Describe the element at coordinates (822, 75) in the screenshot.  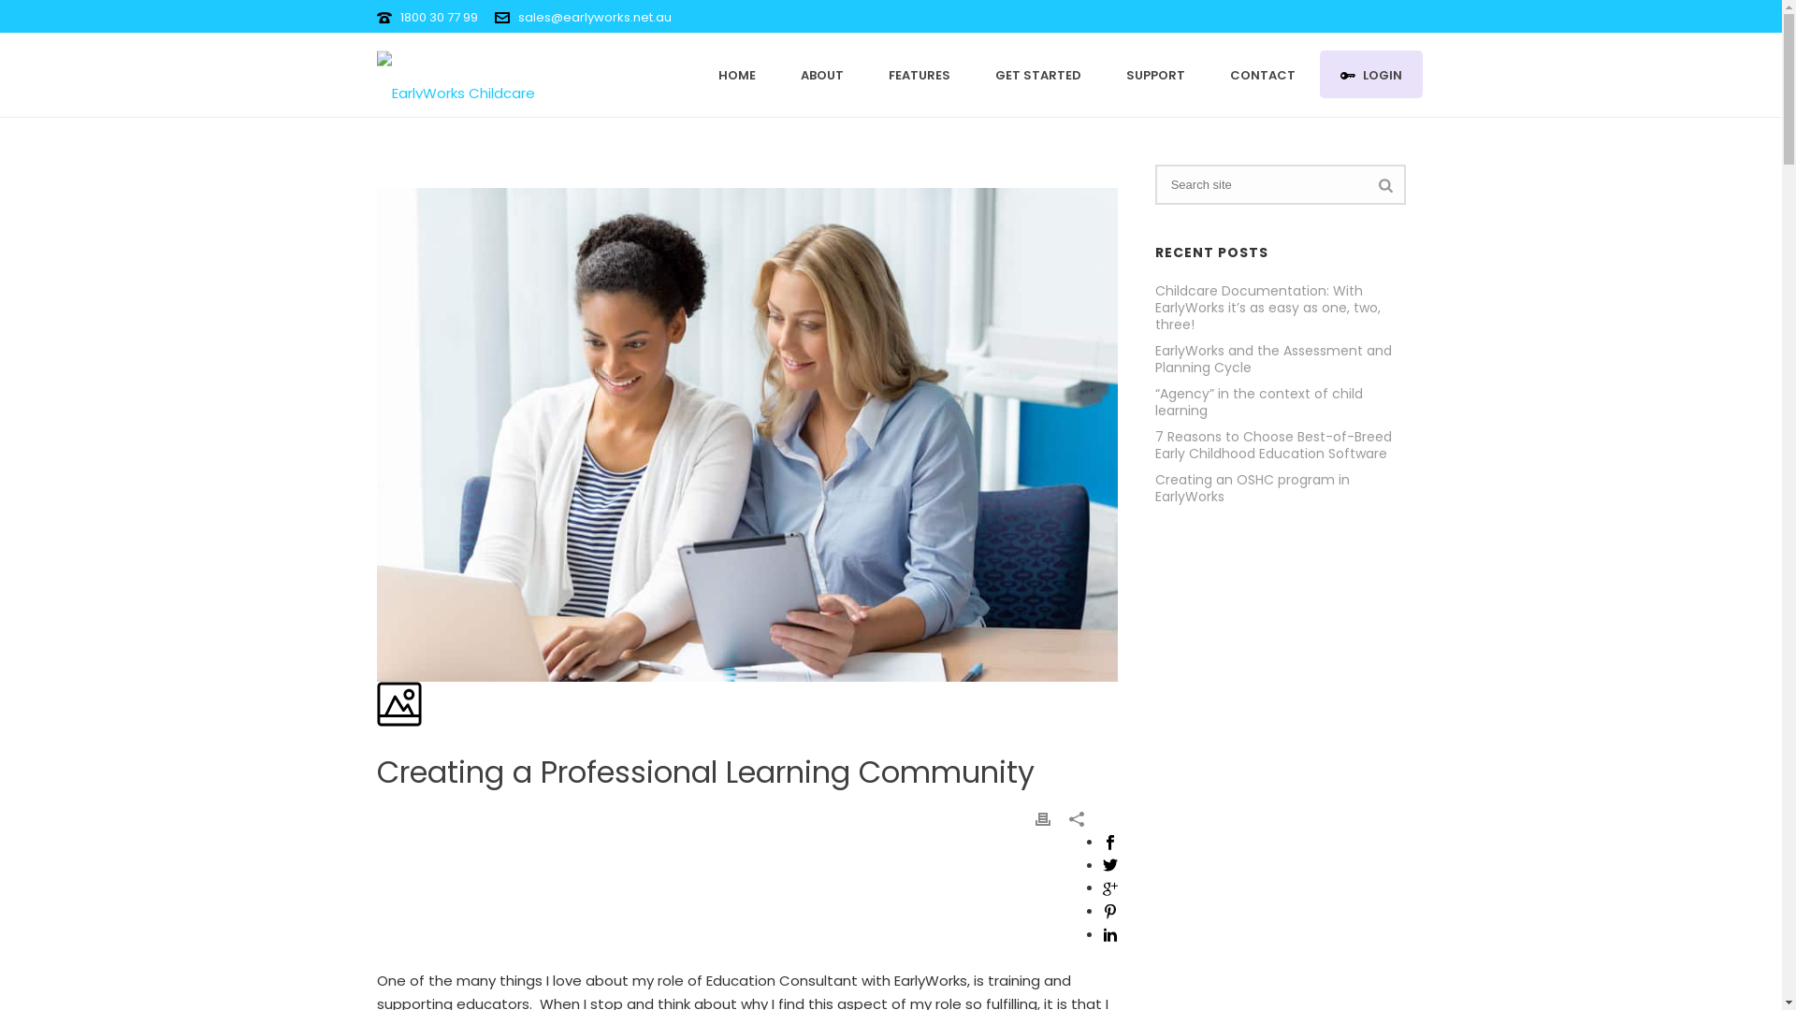
I see `ABOUT` at that location.